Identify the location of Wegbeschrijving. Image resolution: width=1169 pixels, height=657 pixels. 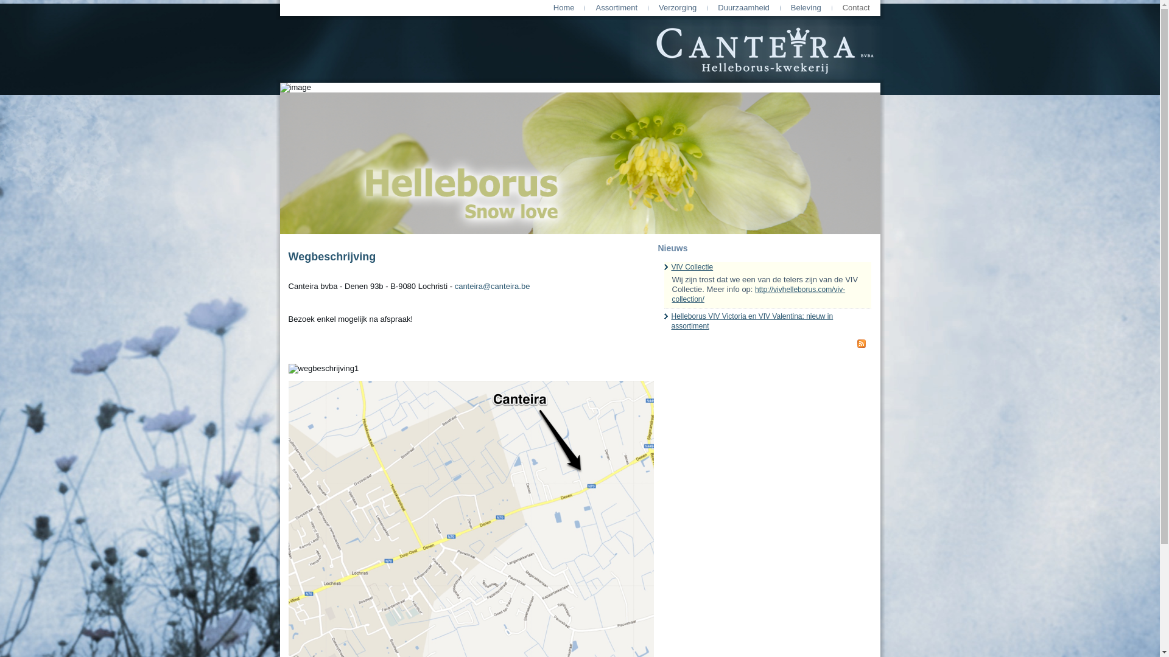
(332, 257).